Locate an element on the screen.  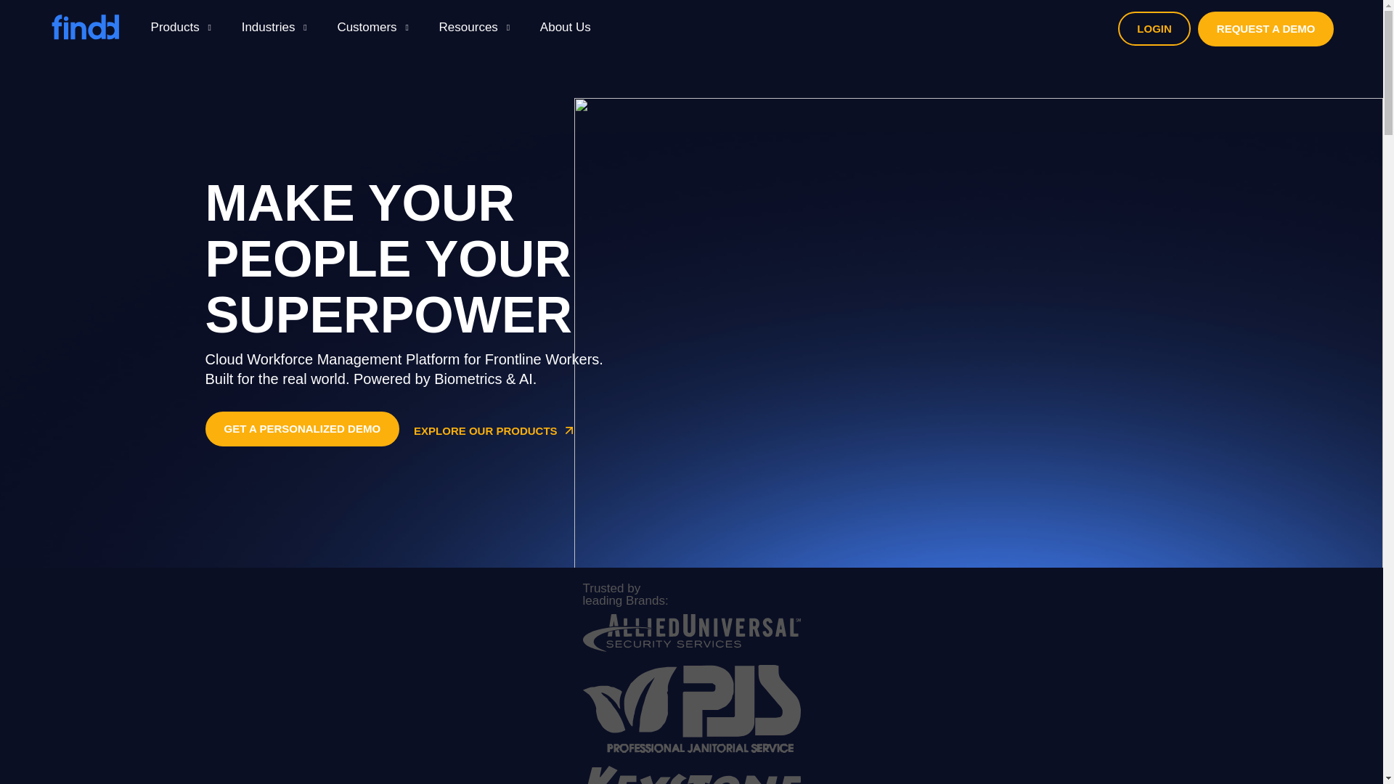
GET A PERSONALIZED DEMO is located at coordinates (302, 428).